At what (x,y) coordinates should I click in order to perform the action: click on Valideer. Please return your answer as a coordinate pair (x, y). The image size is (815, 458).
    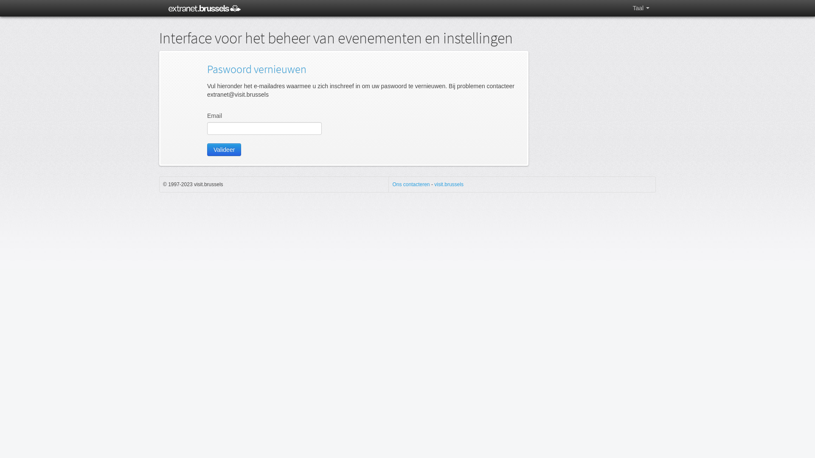
    Looking at the image, I should click on (224, 150).